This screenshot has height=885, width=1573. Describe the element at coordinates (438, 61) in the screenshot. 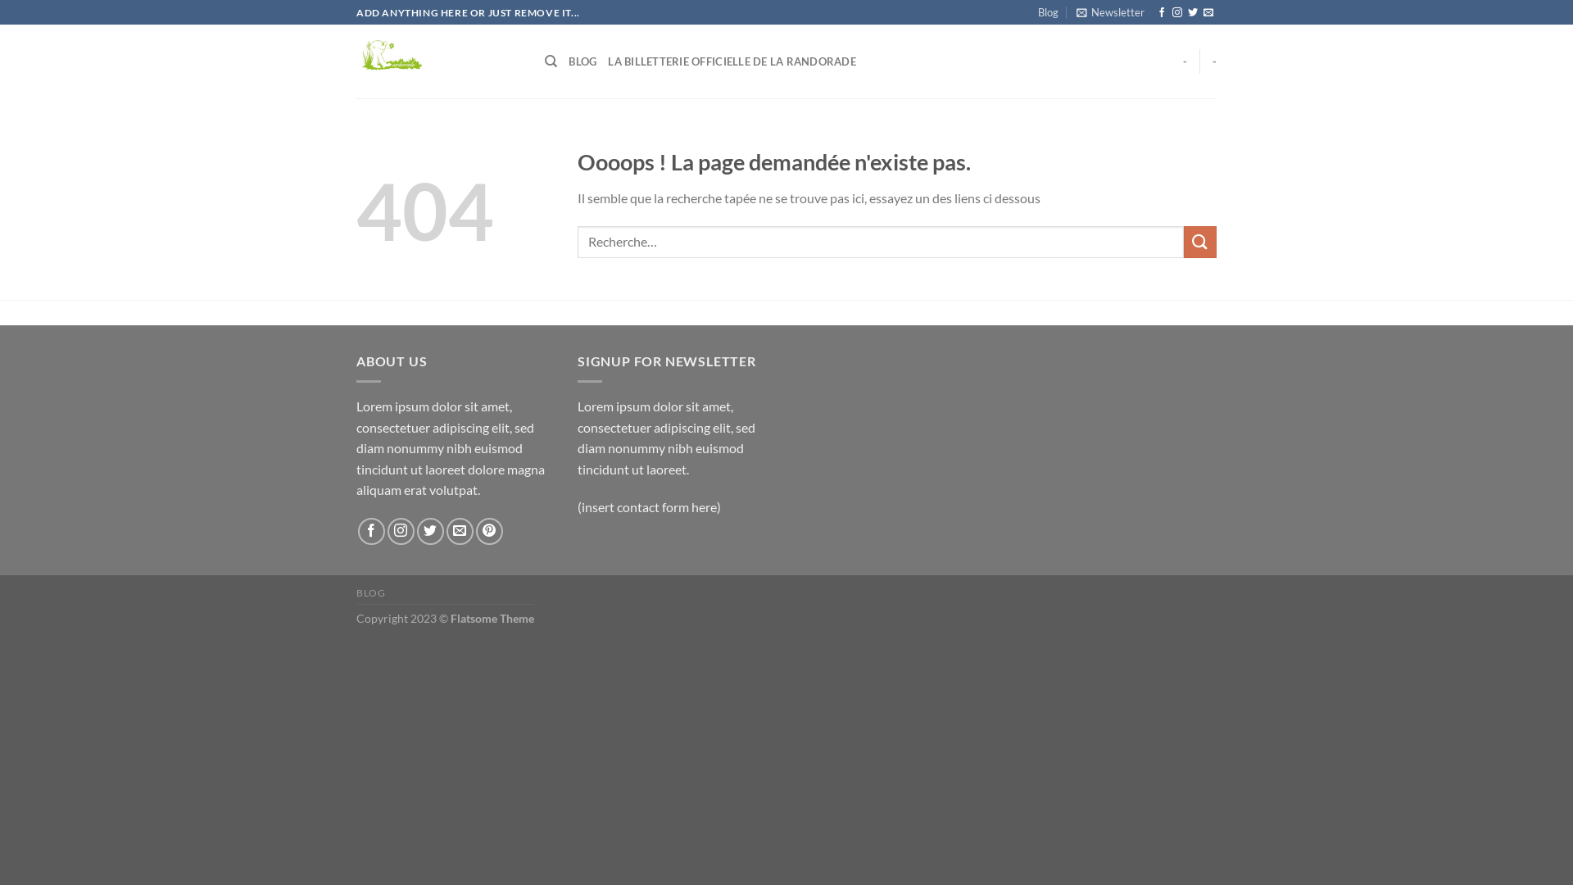

I see `Billeterie - La Billetterie officielle de la Randorade` at that location.